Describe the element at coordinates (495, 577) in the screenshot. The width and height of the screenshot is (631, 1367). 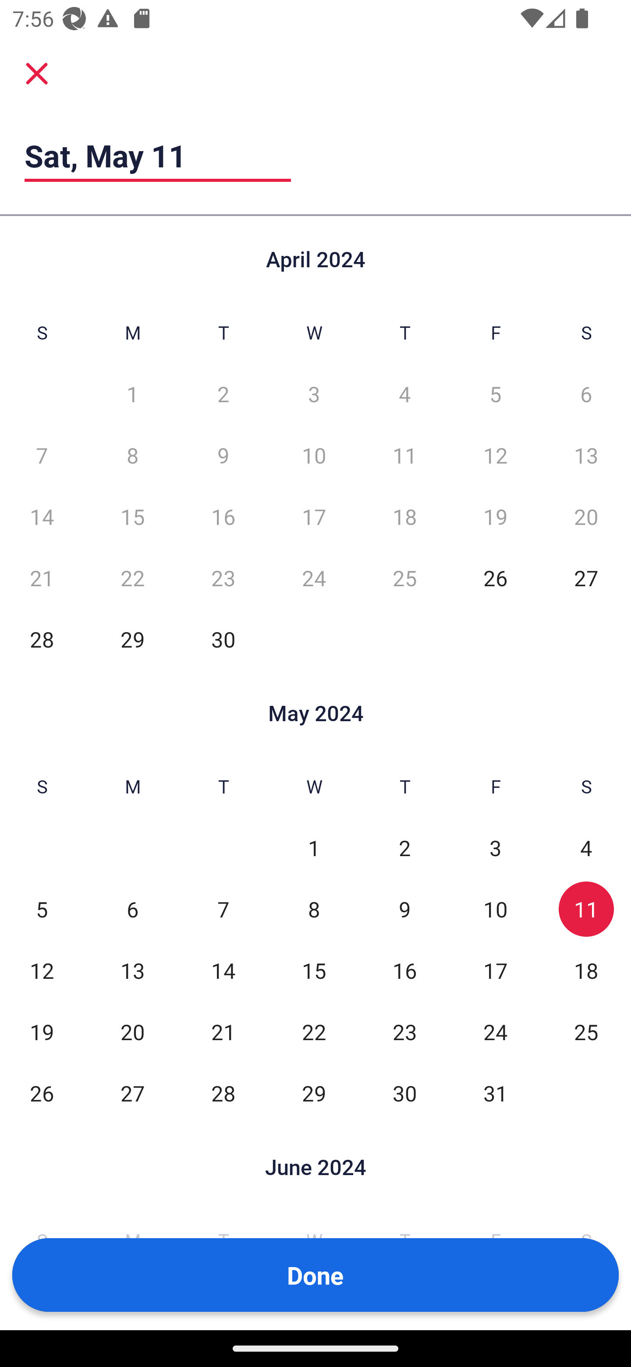
I see `26 Fri, Apr 26, Not Selected` at that location.